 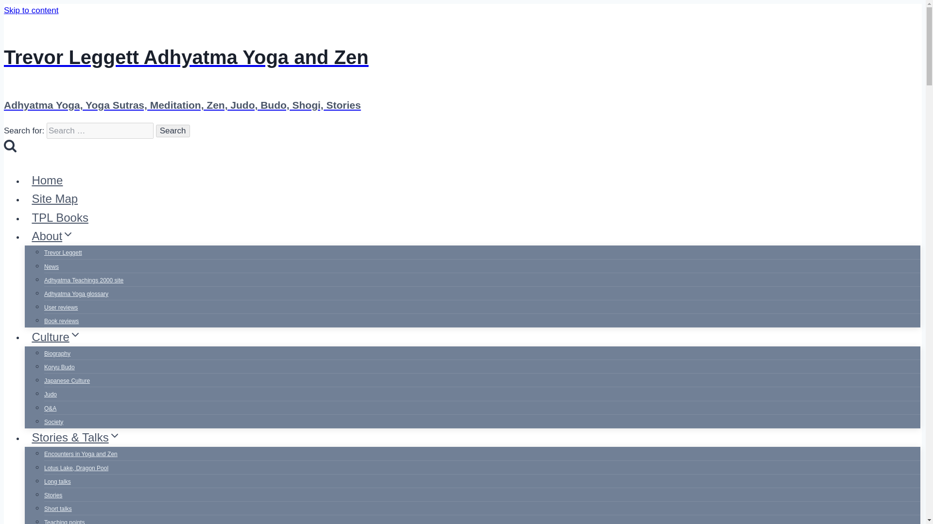 What do you see at coordinates (53, 236) in the screenshot?
I see `AboutExpand` at bounding box center [53, 236].